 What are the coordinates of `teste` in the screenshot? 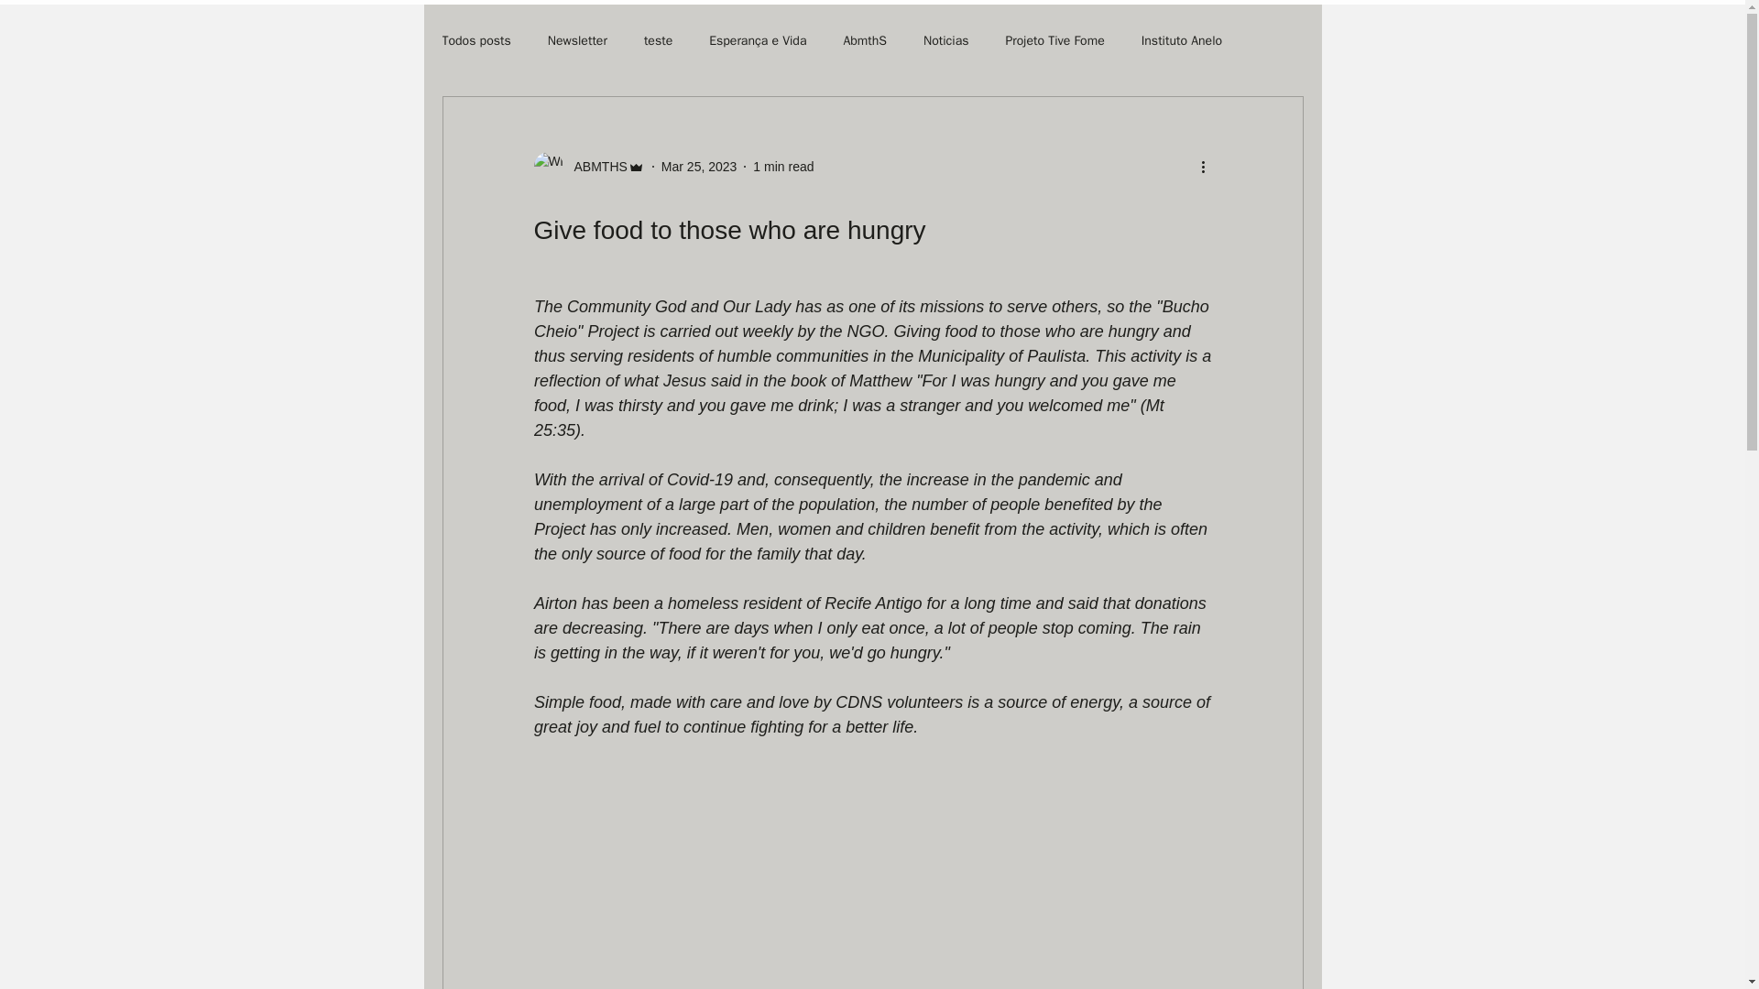 It's located at (658, 40).